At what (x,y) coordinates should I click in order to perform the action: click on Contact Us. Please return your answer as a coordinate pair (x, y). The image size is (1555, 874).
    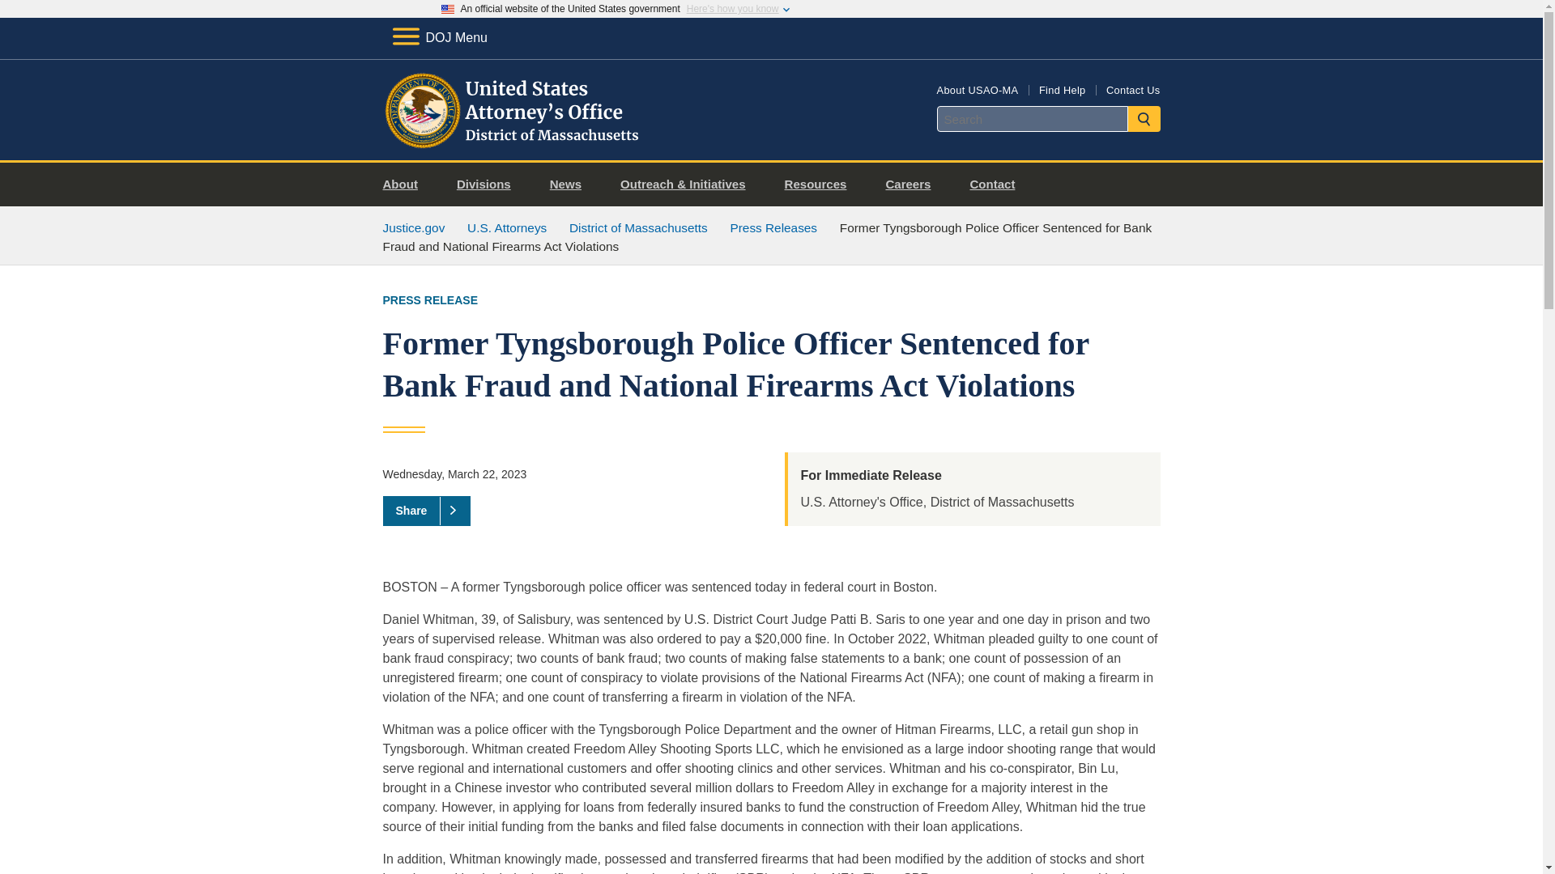
    Looking at the image, I should click on (1132, 89).